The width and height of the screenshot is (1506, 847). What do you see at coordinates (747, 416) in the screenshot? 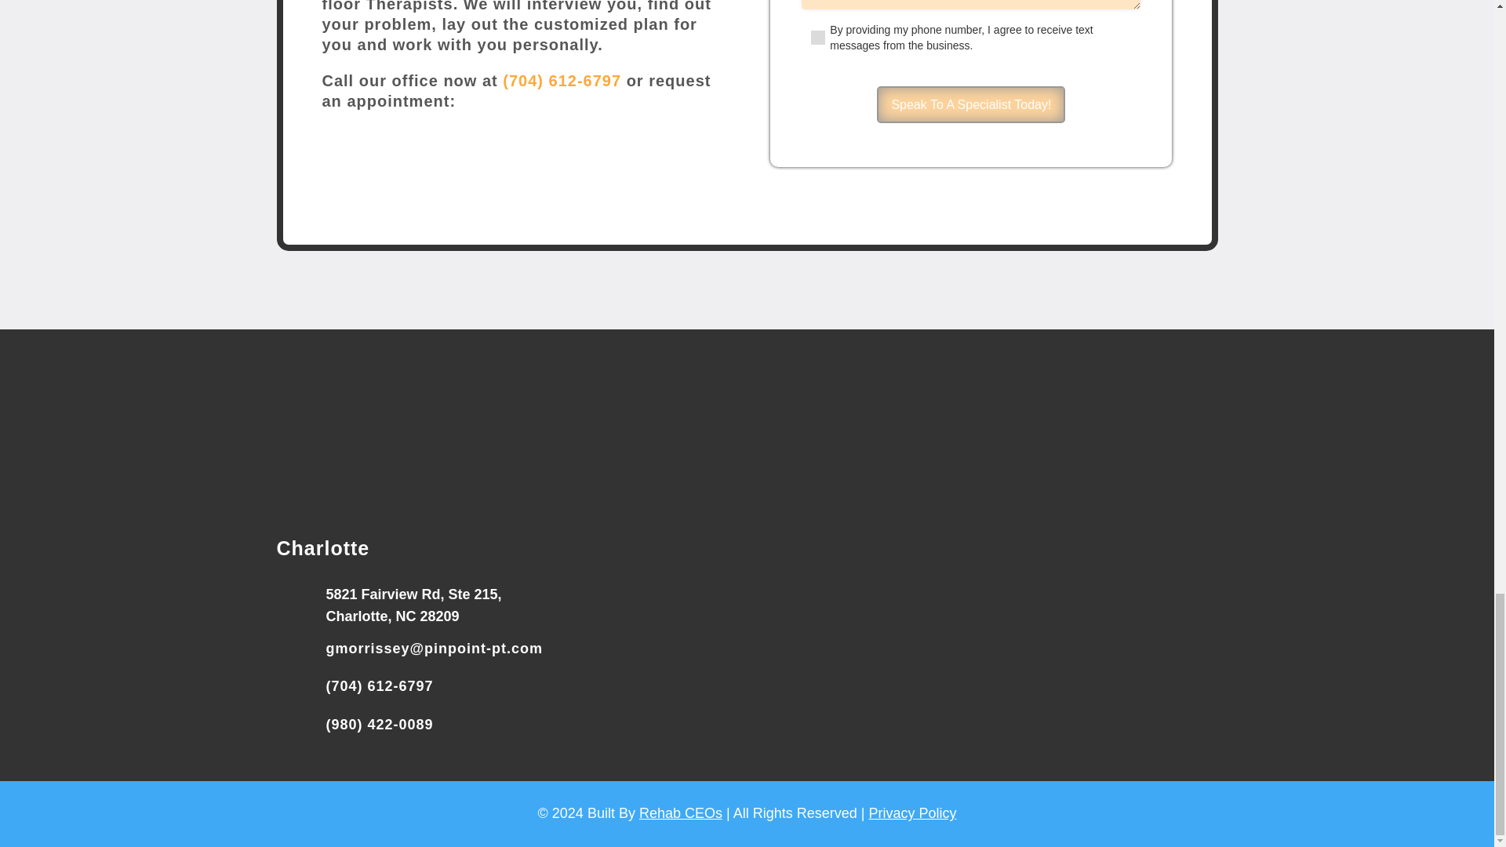
I see `hd` at bounding box center [747, 416].